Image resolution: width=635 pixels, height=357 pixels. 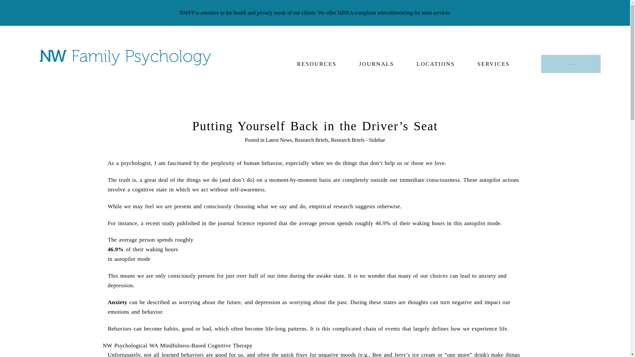 What do you see at coordinates (435, 64) in the screenshot?
I see `LOCATIONS` at bounding box center [435, 64].